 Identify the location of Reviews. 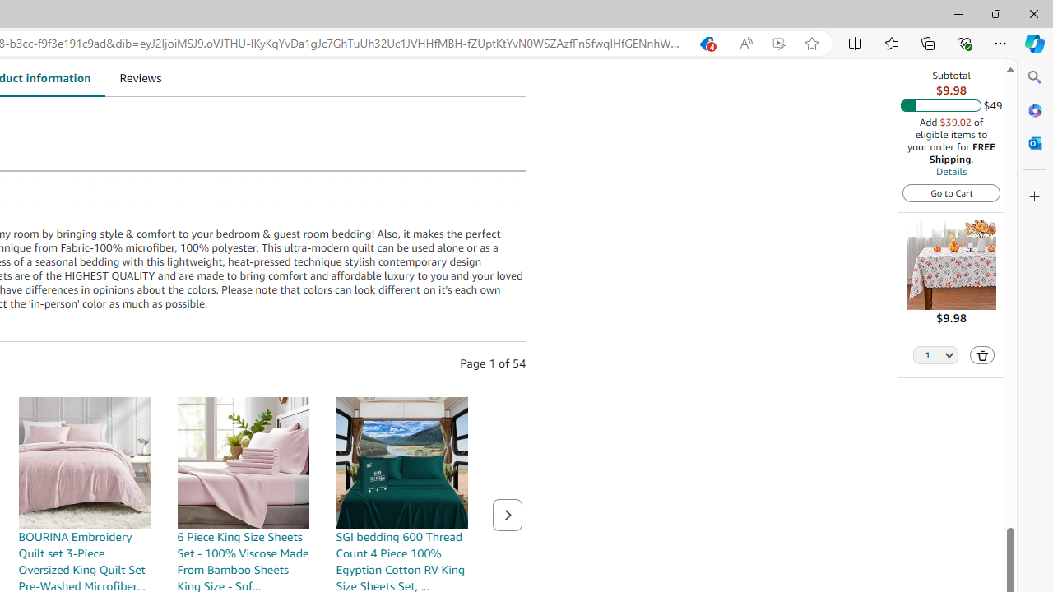
(140, 77).